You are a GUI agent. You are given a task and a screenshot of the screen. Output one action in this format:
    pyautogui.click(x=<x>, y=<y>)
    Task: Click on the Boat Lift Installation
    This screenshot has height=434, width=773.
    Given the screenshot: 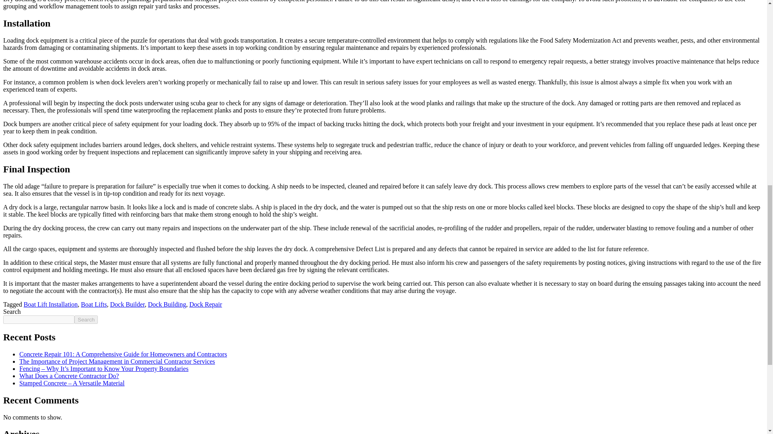 What is the action you would take?
    pyautogui.click(x=51, y=304)
    